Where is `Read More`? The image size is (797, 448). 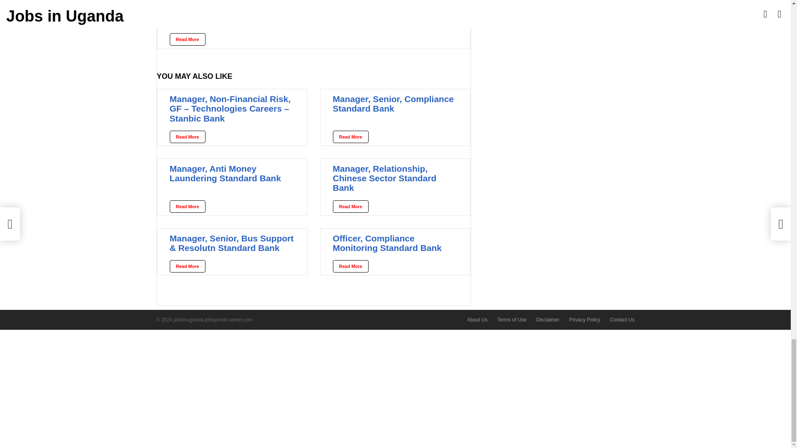 Read More is located at coordinates (187, 206).